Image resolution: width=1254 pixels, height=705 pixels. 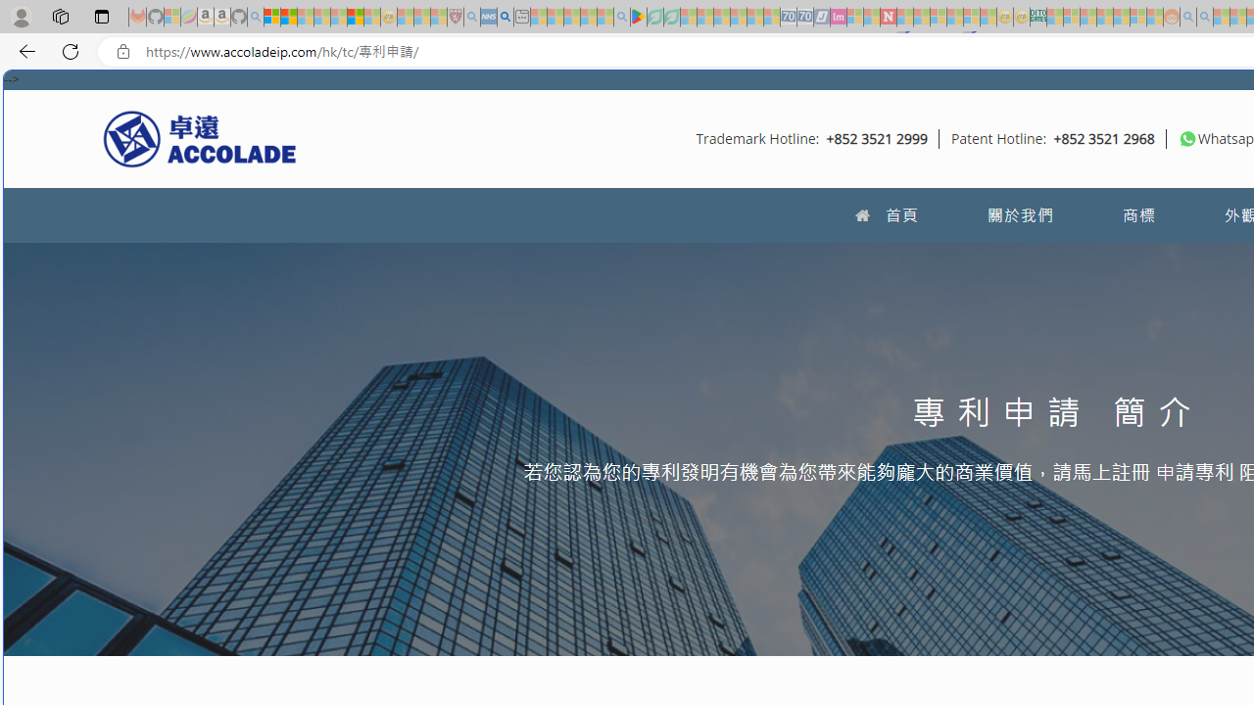 What do you see at coordinates (339, 18) in the screenshot?
I see `New Report Confirms 2023 Was Record Hot | Watch - Sleeping` at bounding box center [339, 18].